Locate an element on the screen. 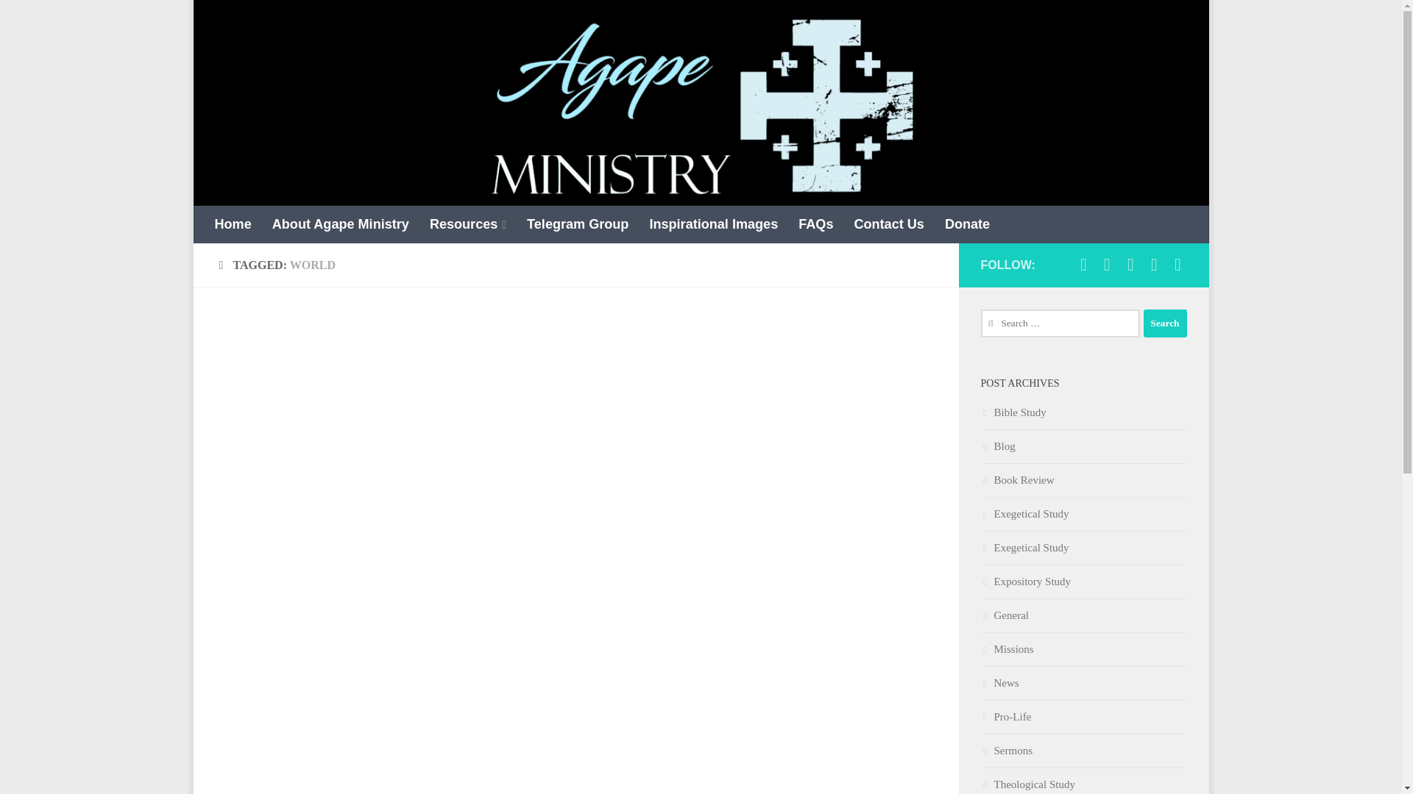 The image size is (1413, 794). Follow us on Telegram is located at coordinates (1107, 264).